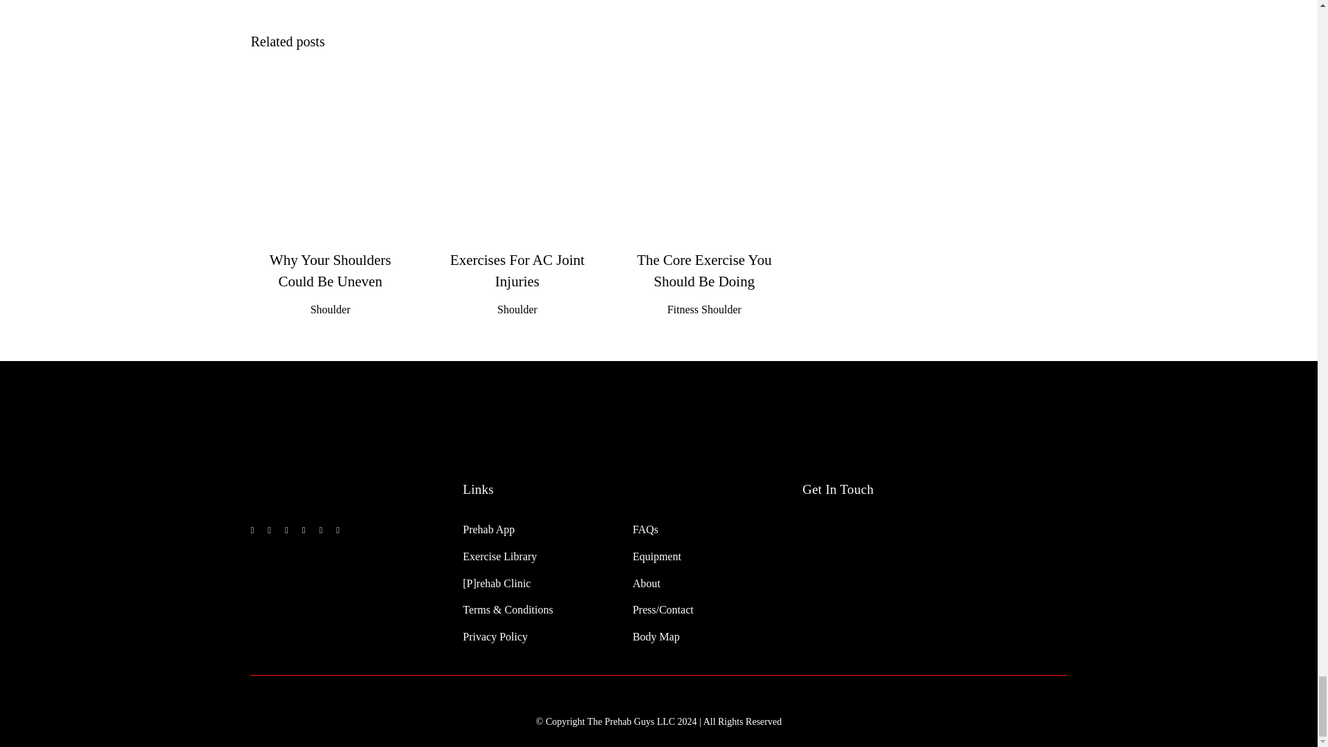 The width and height of the screenshot is (1328, 747). What do you see at coordinates (683, 308) in the screenshot?
I see `Fitness` at bounding box center [683, 308].